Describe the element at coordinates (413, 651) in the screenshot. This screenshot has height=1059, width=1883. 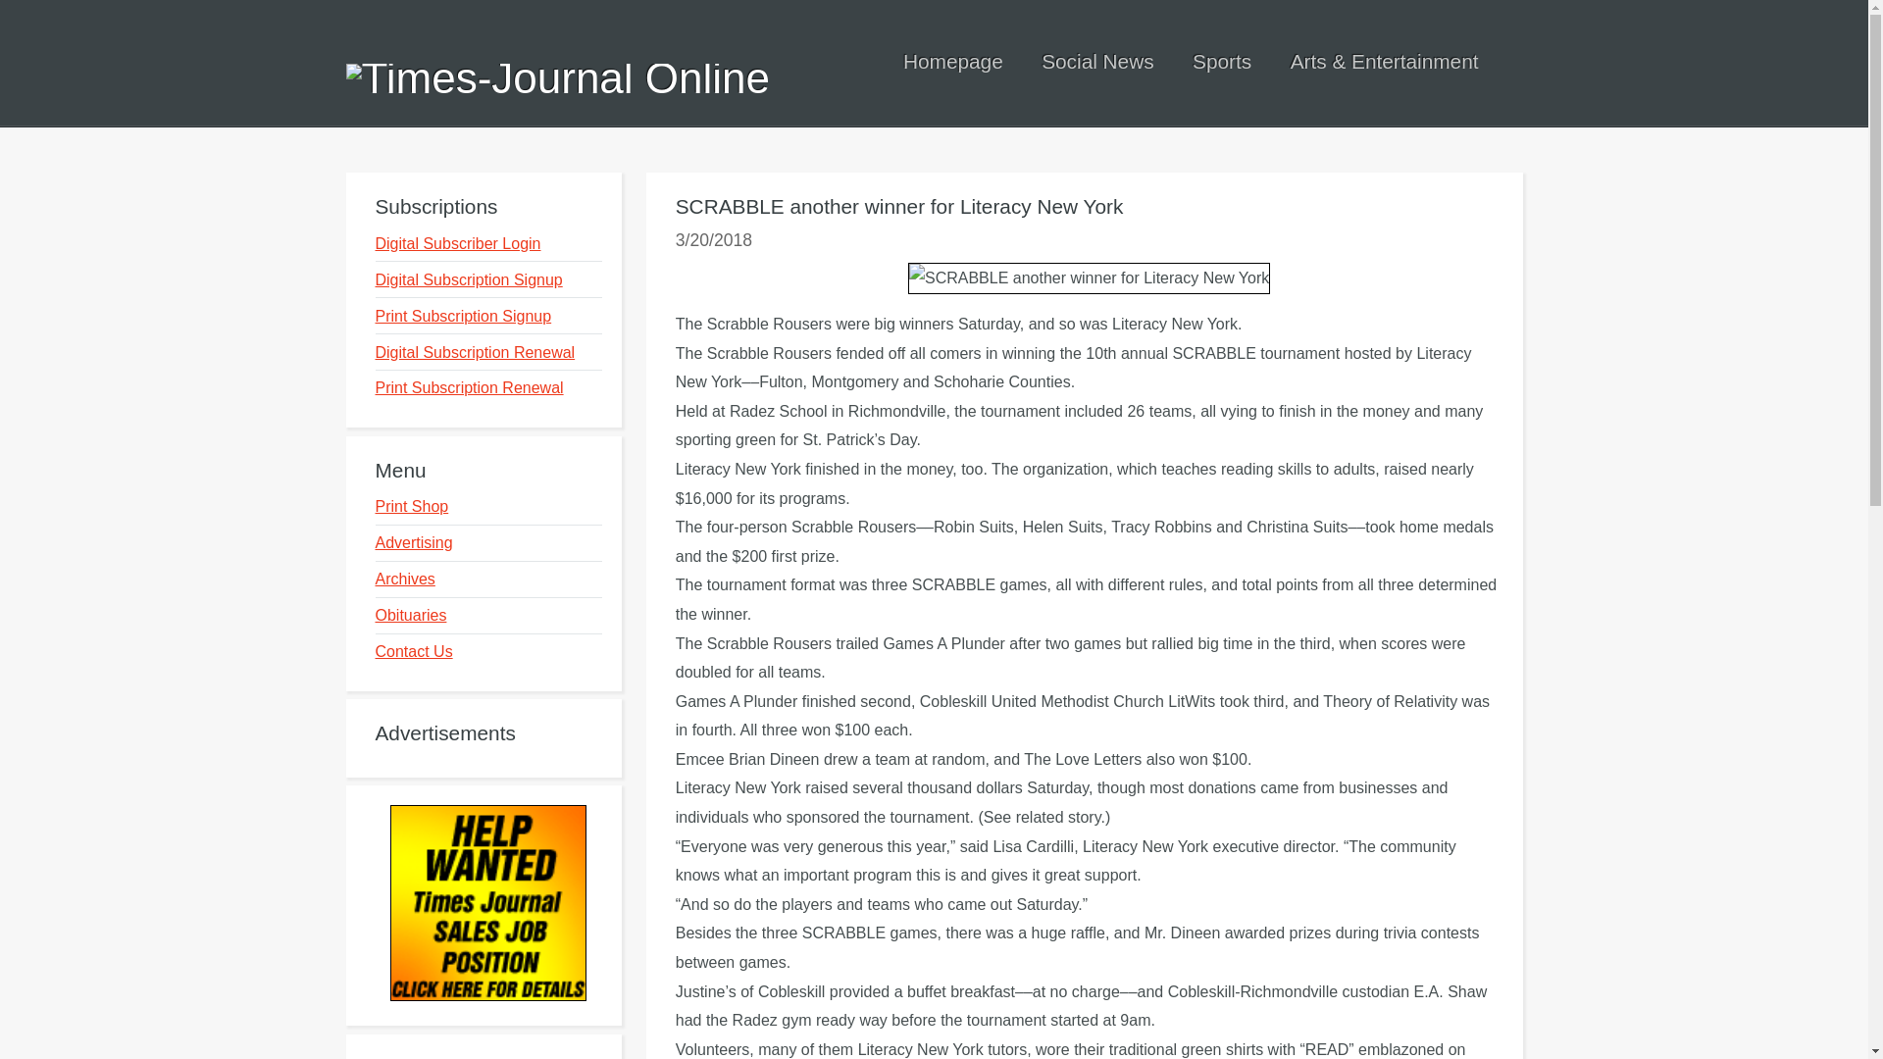
I see `Contact Us` at that location.